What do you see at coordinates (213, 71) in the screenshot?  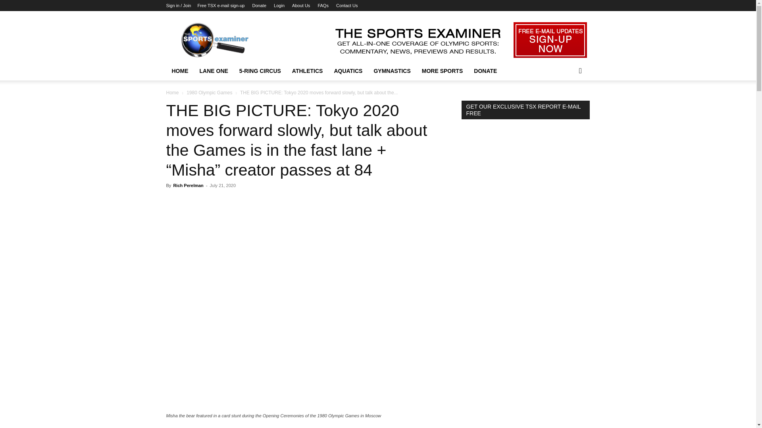 I see `LANE ONE` at bounding box center [213, 71].